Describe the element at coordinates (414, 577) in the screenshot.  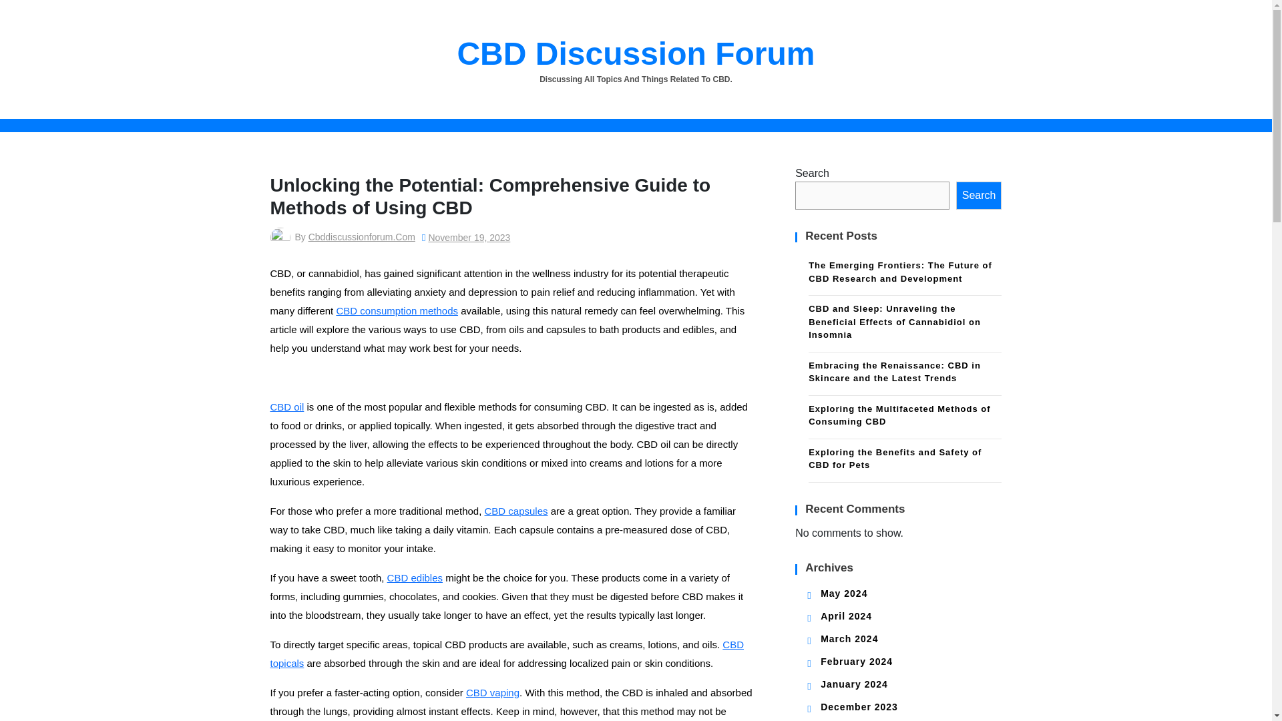
I see `CBD edibles` at that location.